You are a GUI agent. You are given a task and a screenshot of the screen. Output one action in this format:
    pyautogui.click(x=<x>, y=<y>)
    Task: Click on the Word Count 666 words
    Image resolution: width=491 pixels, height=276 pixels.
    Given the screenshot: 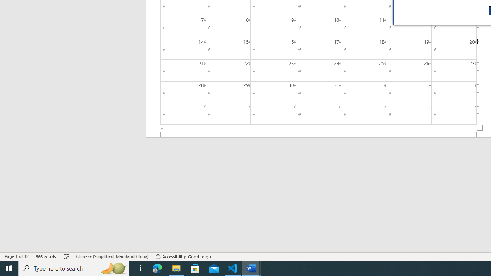 What is the action you would take?
    pyautogui.click(x=46, y=256)
    